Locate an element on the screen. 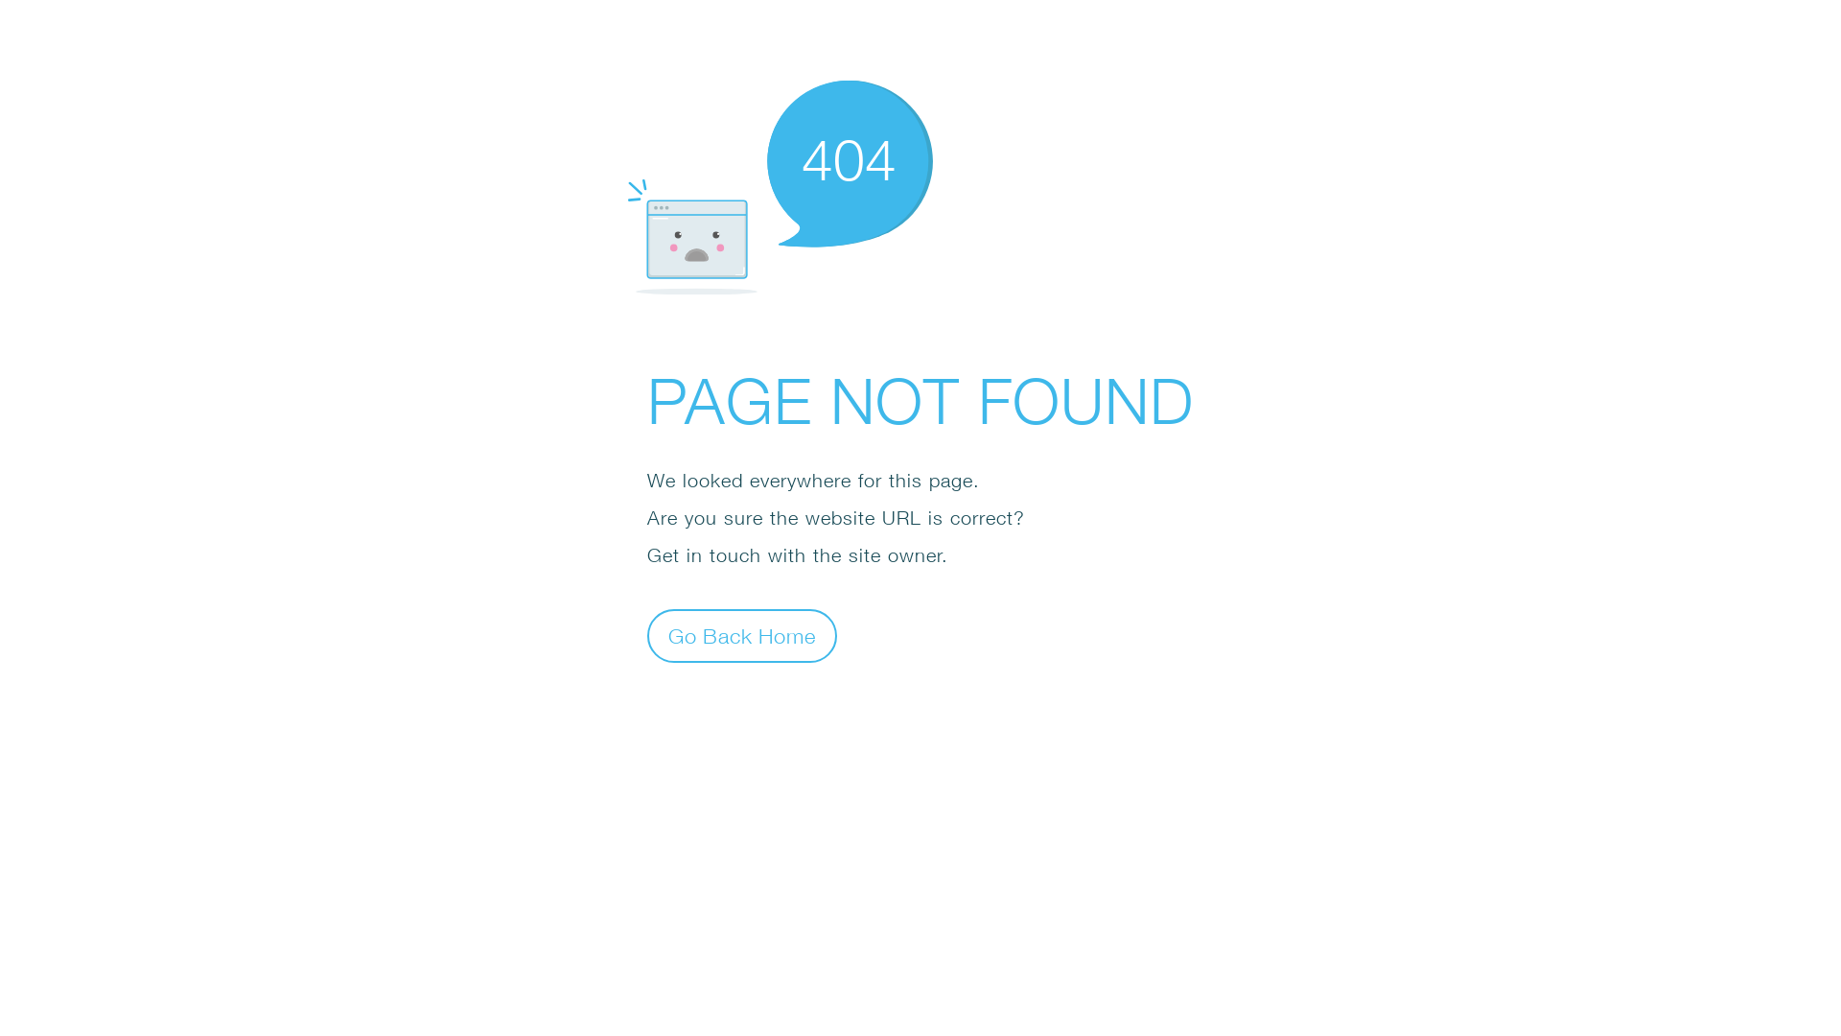 The width and height of the screenshot is (1841, 1036). Go Back Home is located at coordinates (742, 635).